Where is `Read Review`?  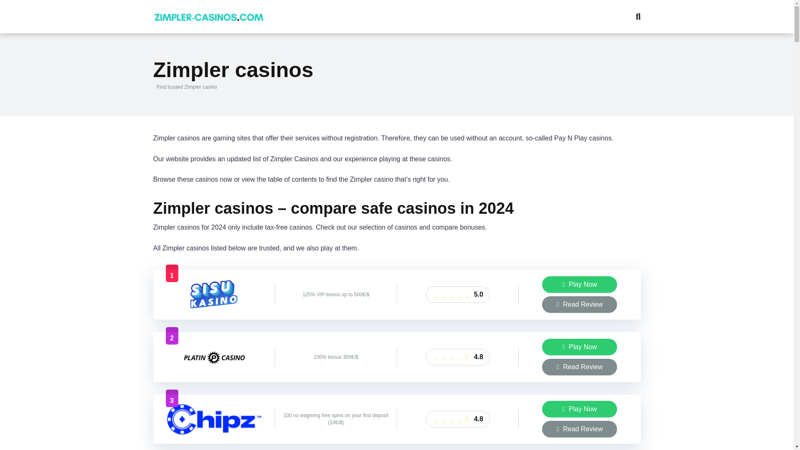
Read Review is located at coordinates (579, 304).